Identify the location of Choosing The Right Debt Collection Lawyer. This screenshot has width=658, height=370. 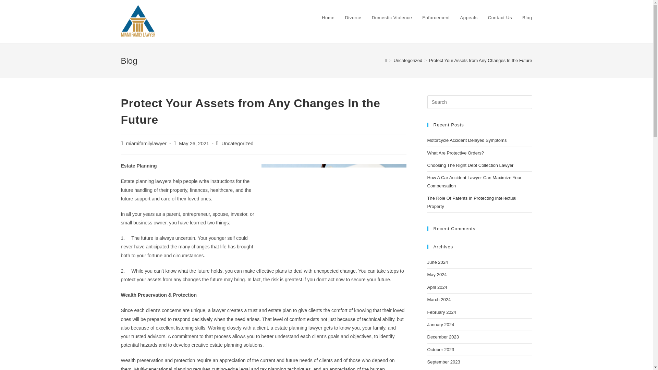
(470, 165).